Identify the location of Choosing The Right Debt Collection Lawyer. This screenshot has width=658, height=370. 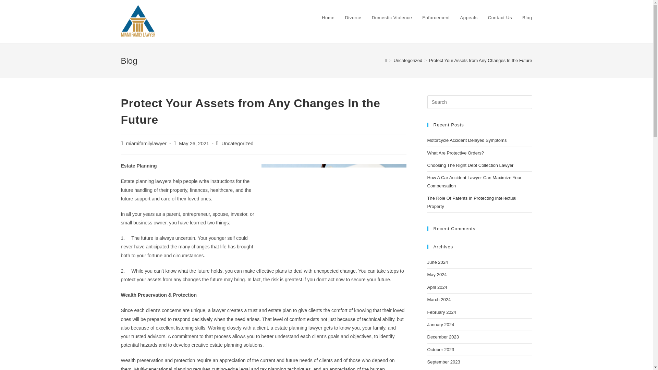
(470, 165).